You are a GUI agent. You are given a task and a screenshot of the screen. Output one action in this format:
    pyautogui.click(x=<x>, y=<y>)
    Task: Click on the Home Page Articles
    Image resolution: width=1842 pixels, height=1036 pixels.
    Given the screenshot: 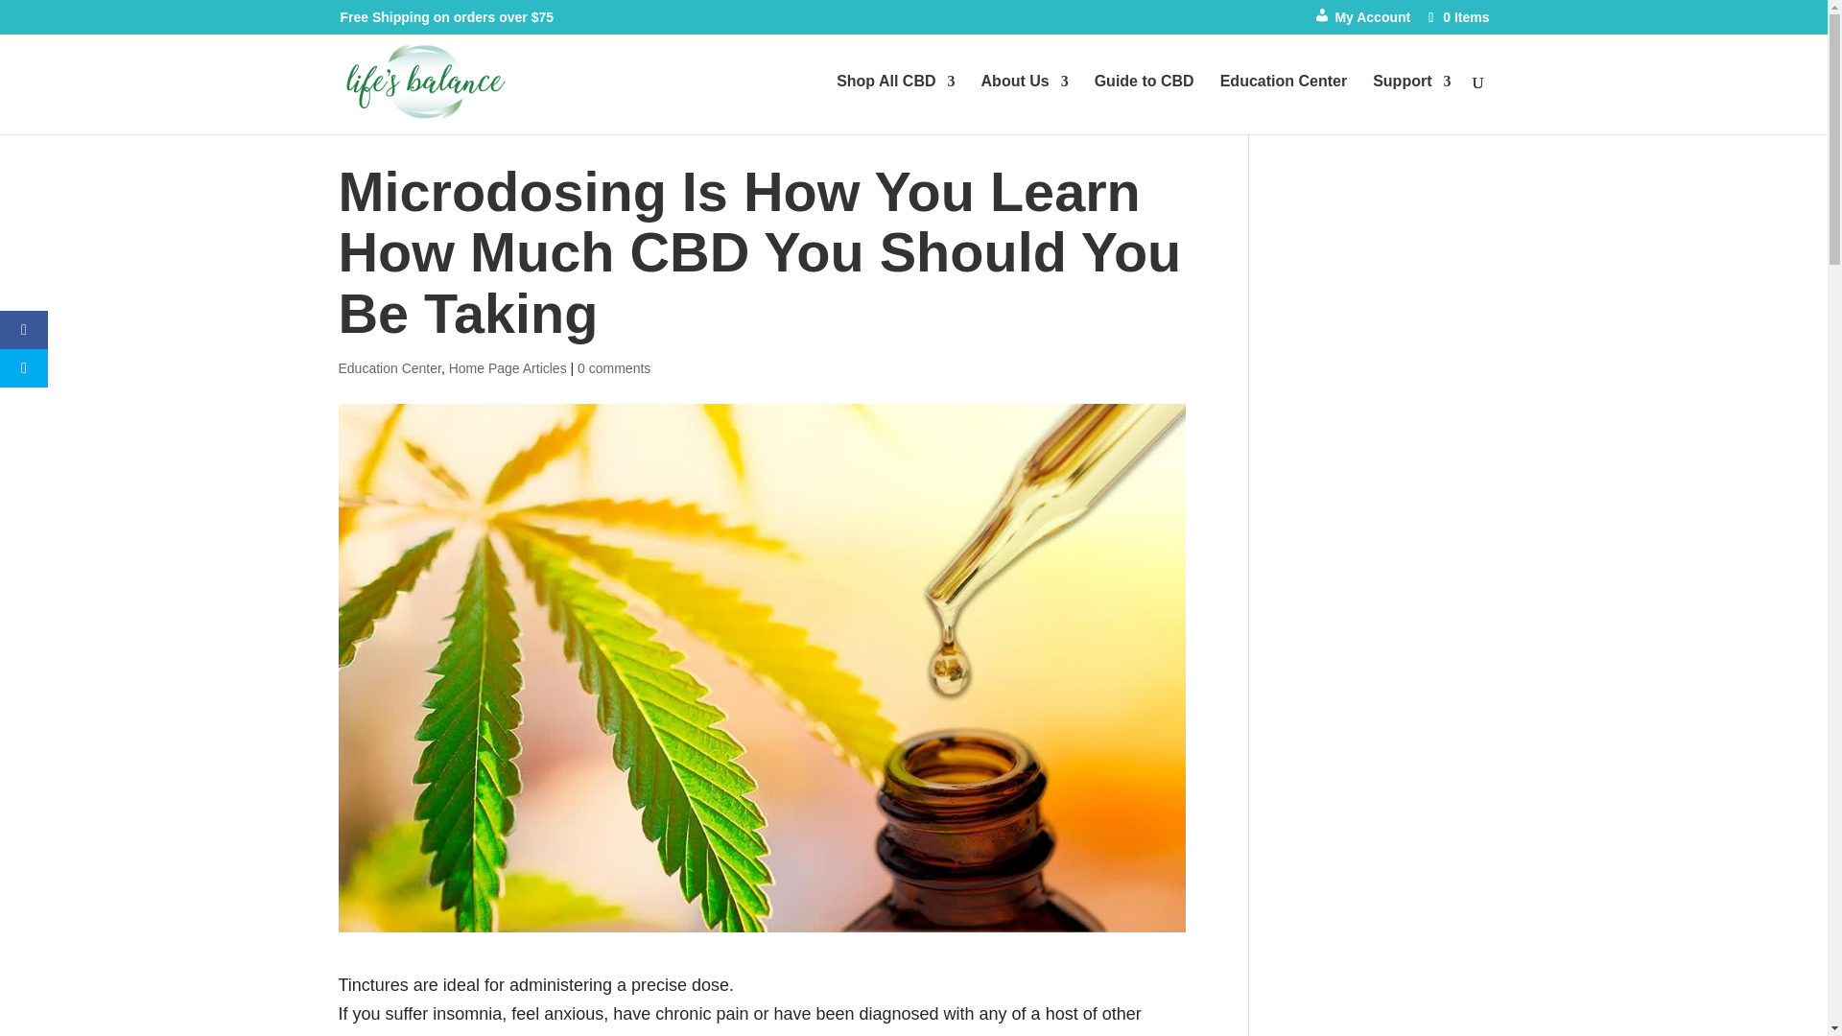 What is the action you would take?
    pyautogui.click(x=508, y=368)
    